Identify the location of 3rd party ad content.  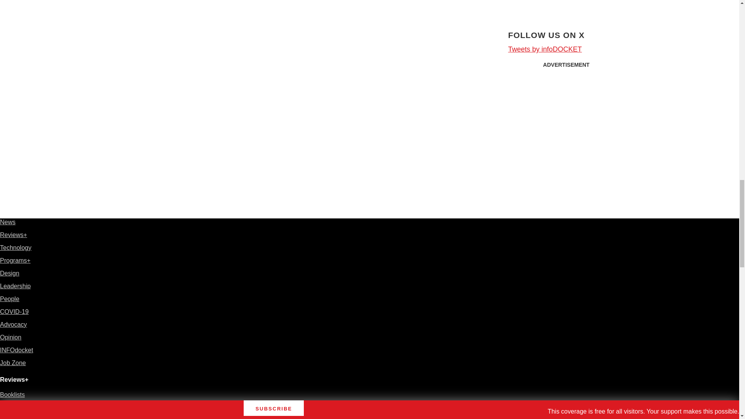
(567, 5).